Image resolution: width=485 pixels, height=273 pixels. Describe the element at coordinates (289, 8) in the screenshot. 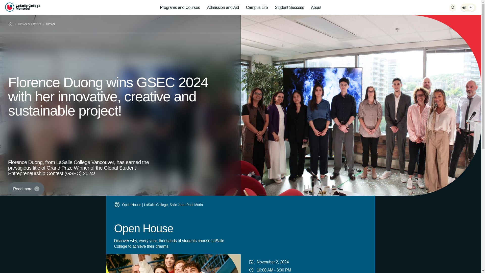

I see `Student Success` at that location.